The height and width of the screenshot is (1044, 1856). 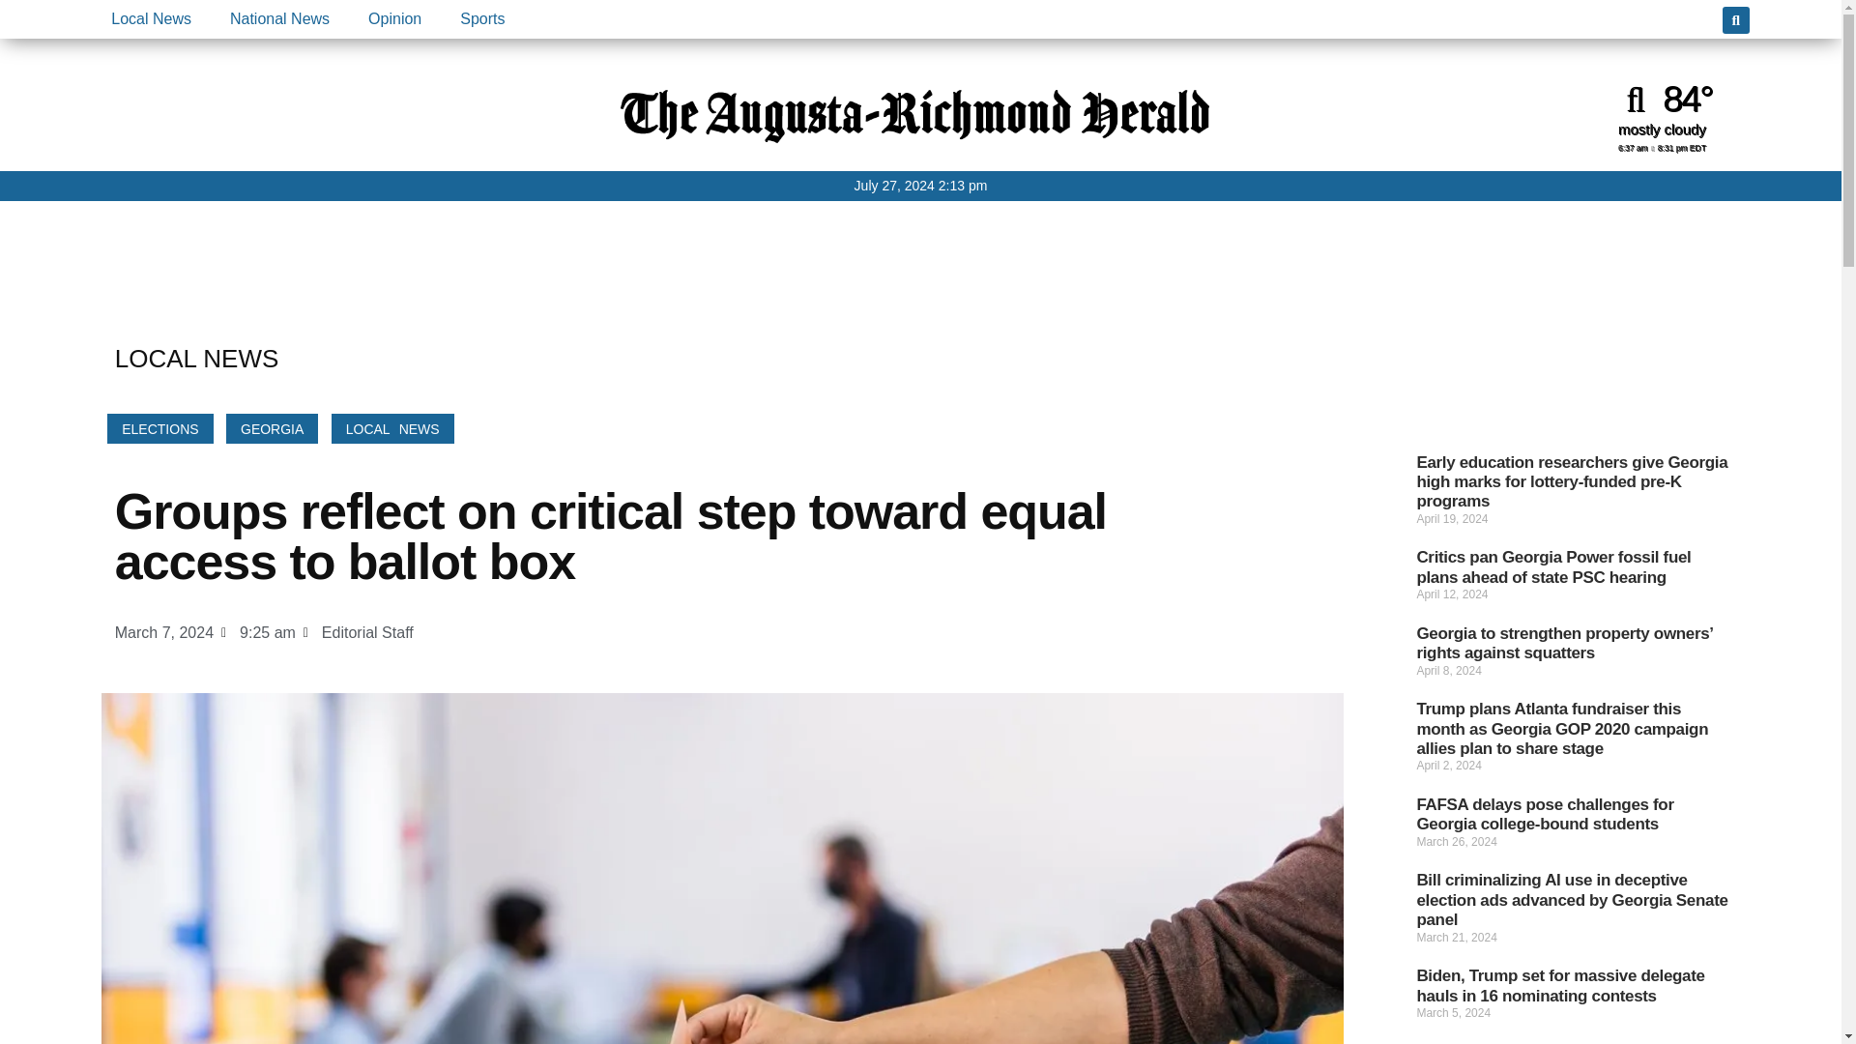 What do you see at coordinates (392, 428) in the screenshot?
I see `LOCAL NEWS` at bounding box center [392, 428].